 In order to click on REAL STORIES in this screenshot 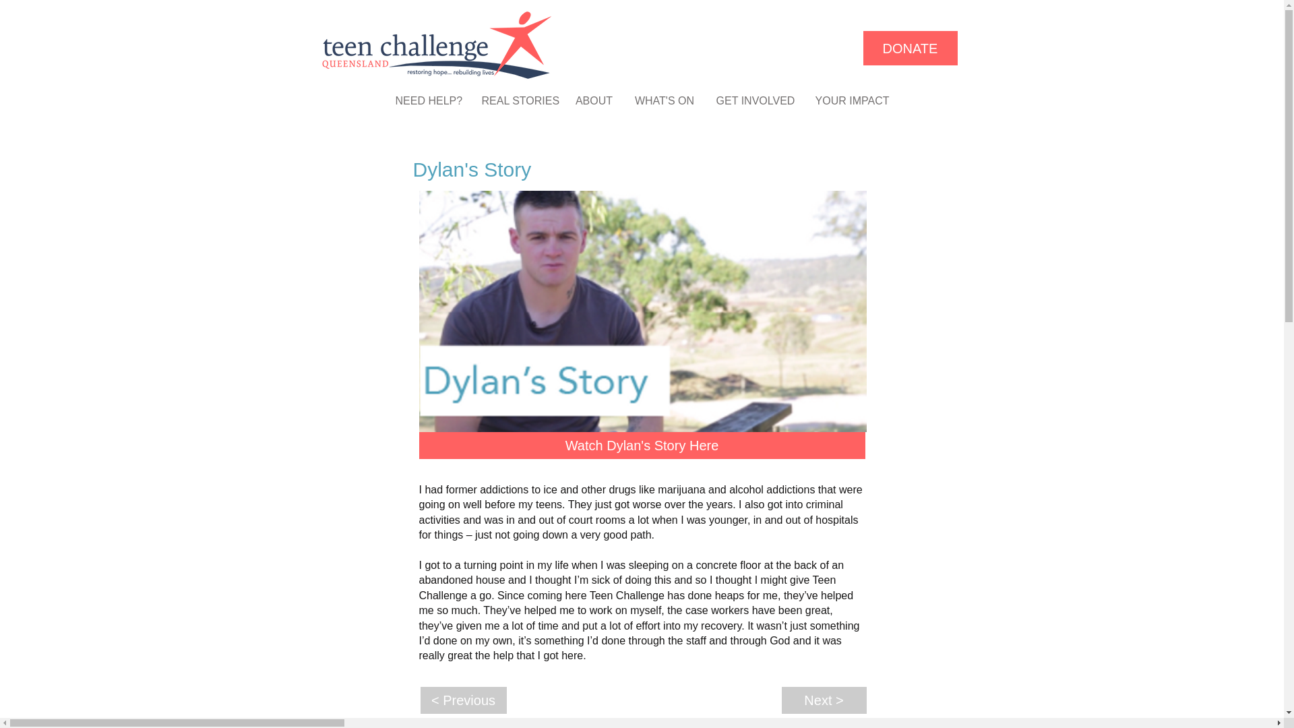, I will do `click(519, 100)`.